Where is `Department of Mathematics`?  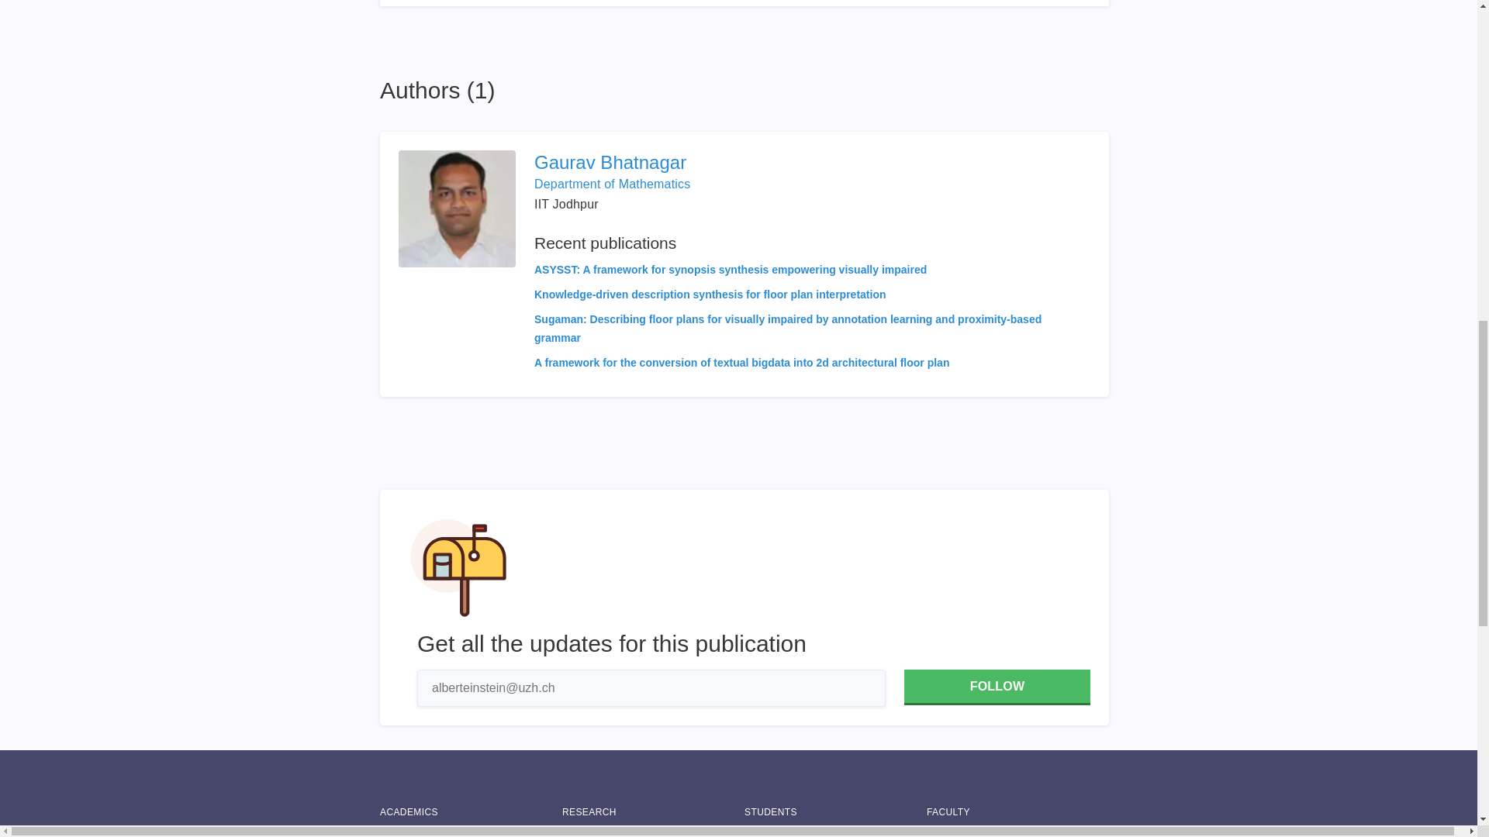 Department of Mathematics is located at coordinates (613, 184).